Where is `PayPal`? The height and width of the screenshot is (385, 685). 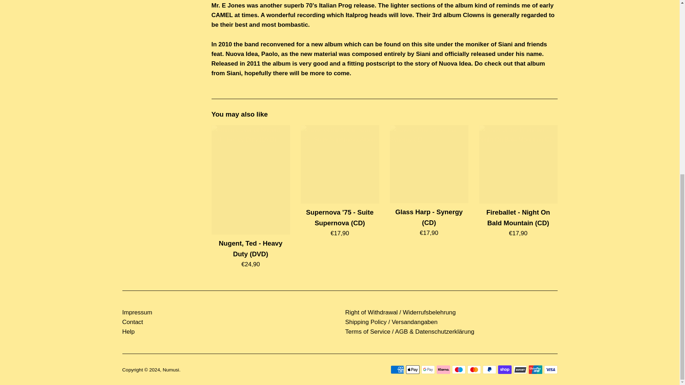 PayPal is located at coordinates (489, 369).